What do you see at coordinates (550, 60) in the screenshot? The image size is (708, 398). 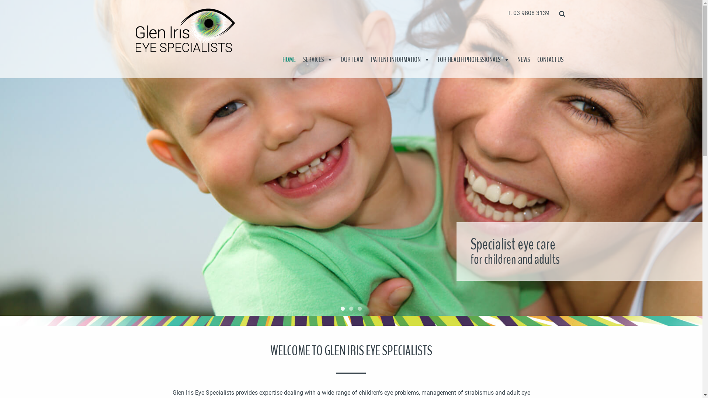 I see `CONTACT US` at bounding box center [550, 60].